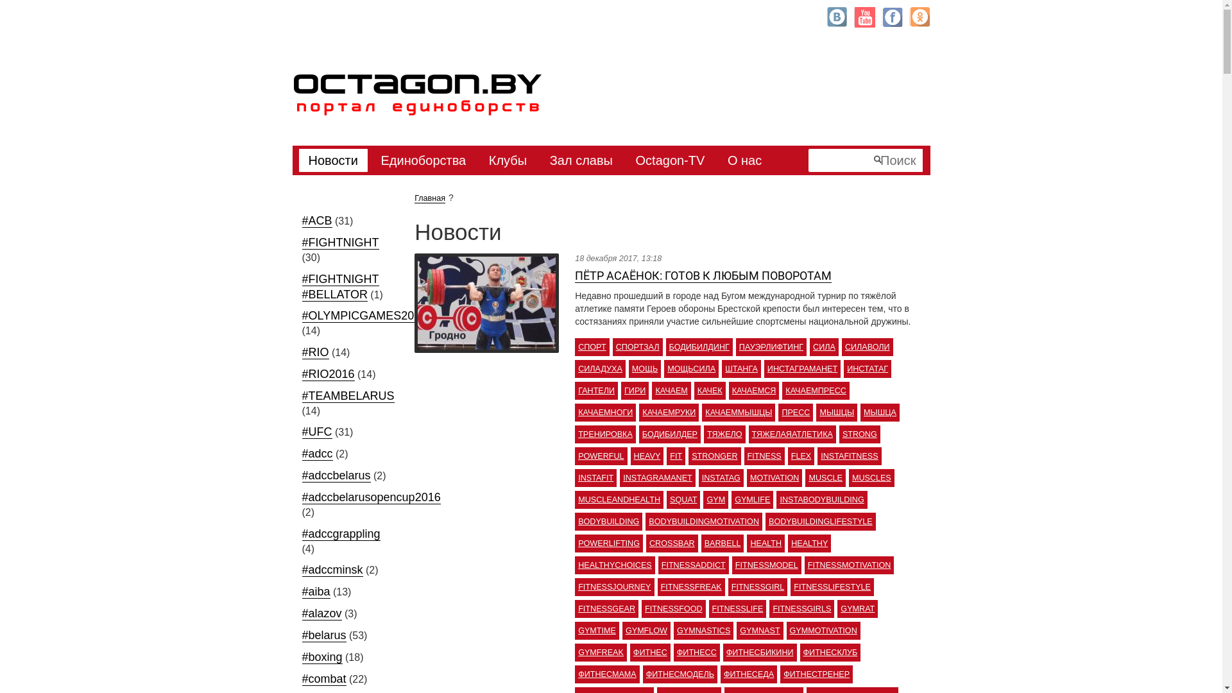  Describe the element at coordinates (595, 477) in the screenshot. I see `INSTAFIT` at that location.